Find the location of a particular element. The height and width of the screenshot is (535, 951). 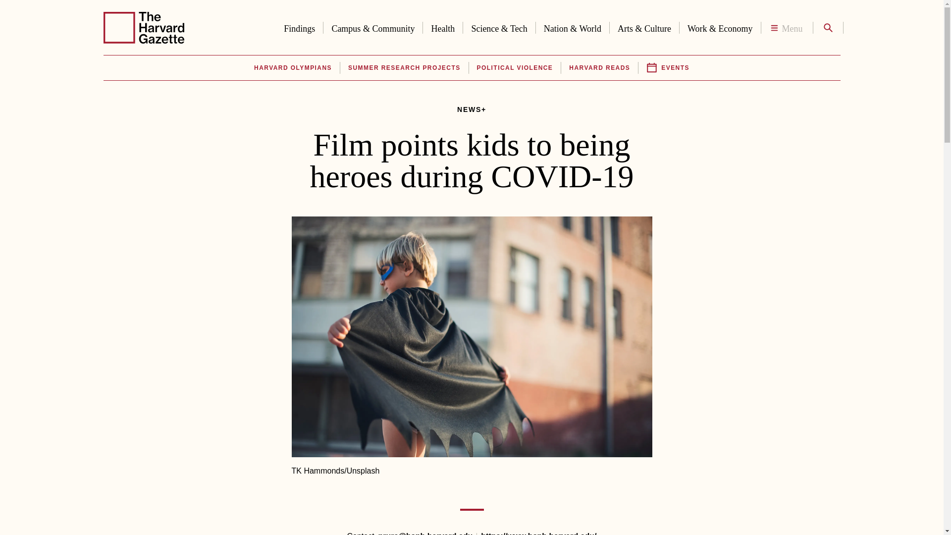

Health is located at coordinates (443, 27).